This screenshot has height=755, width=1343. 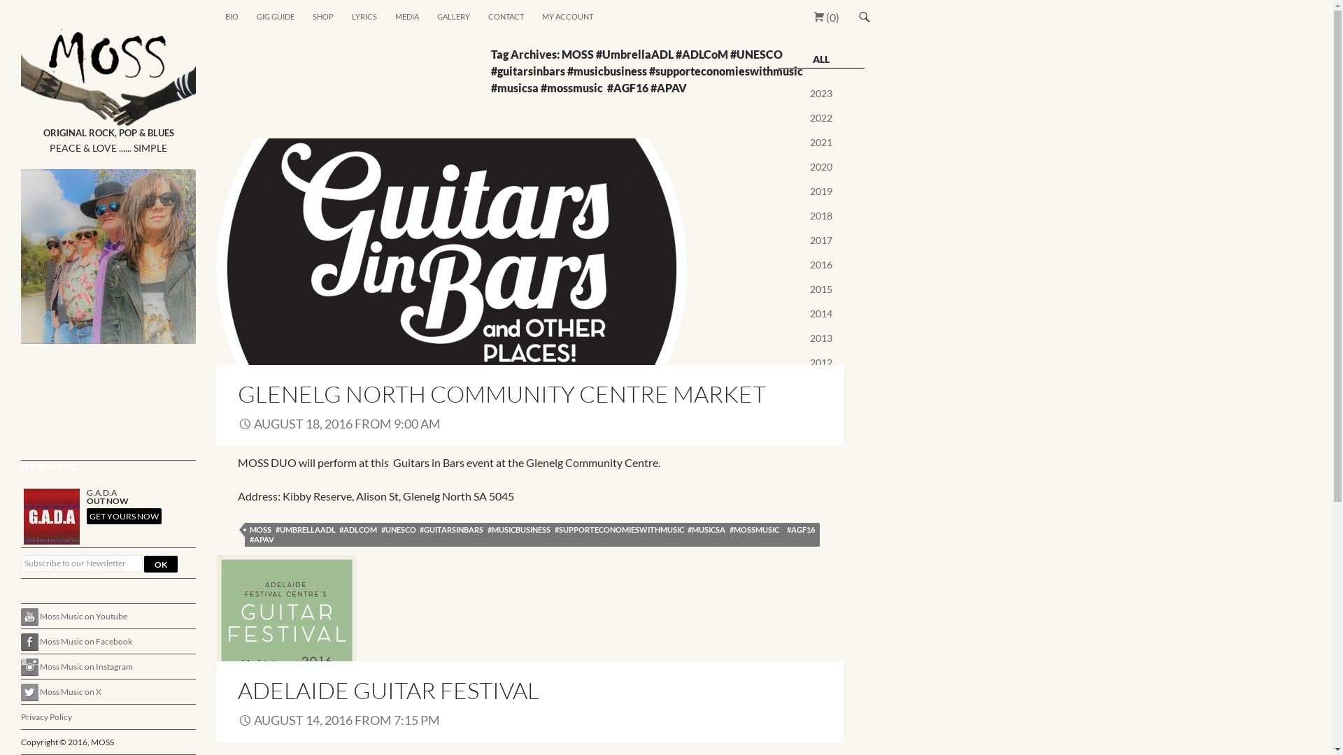 What do you see at coordinates (74, 617) in the screenshot?
I see `Moss Music on Youtube` at bounding box center [74, 617].